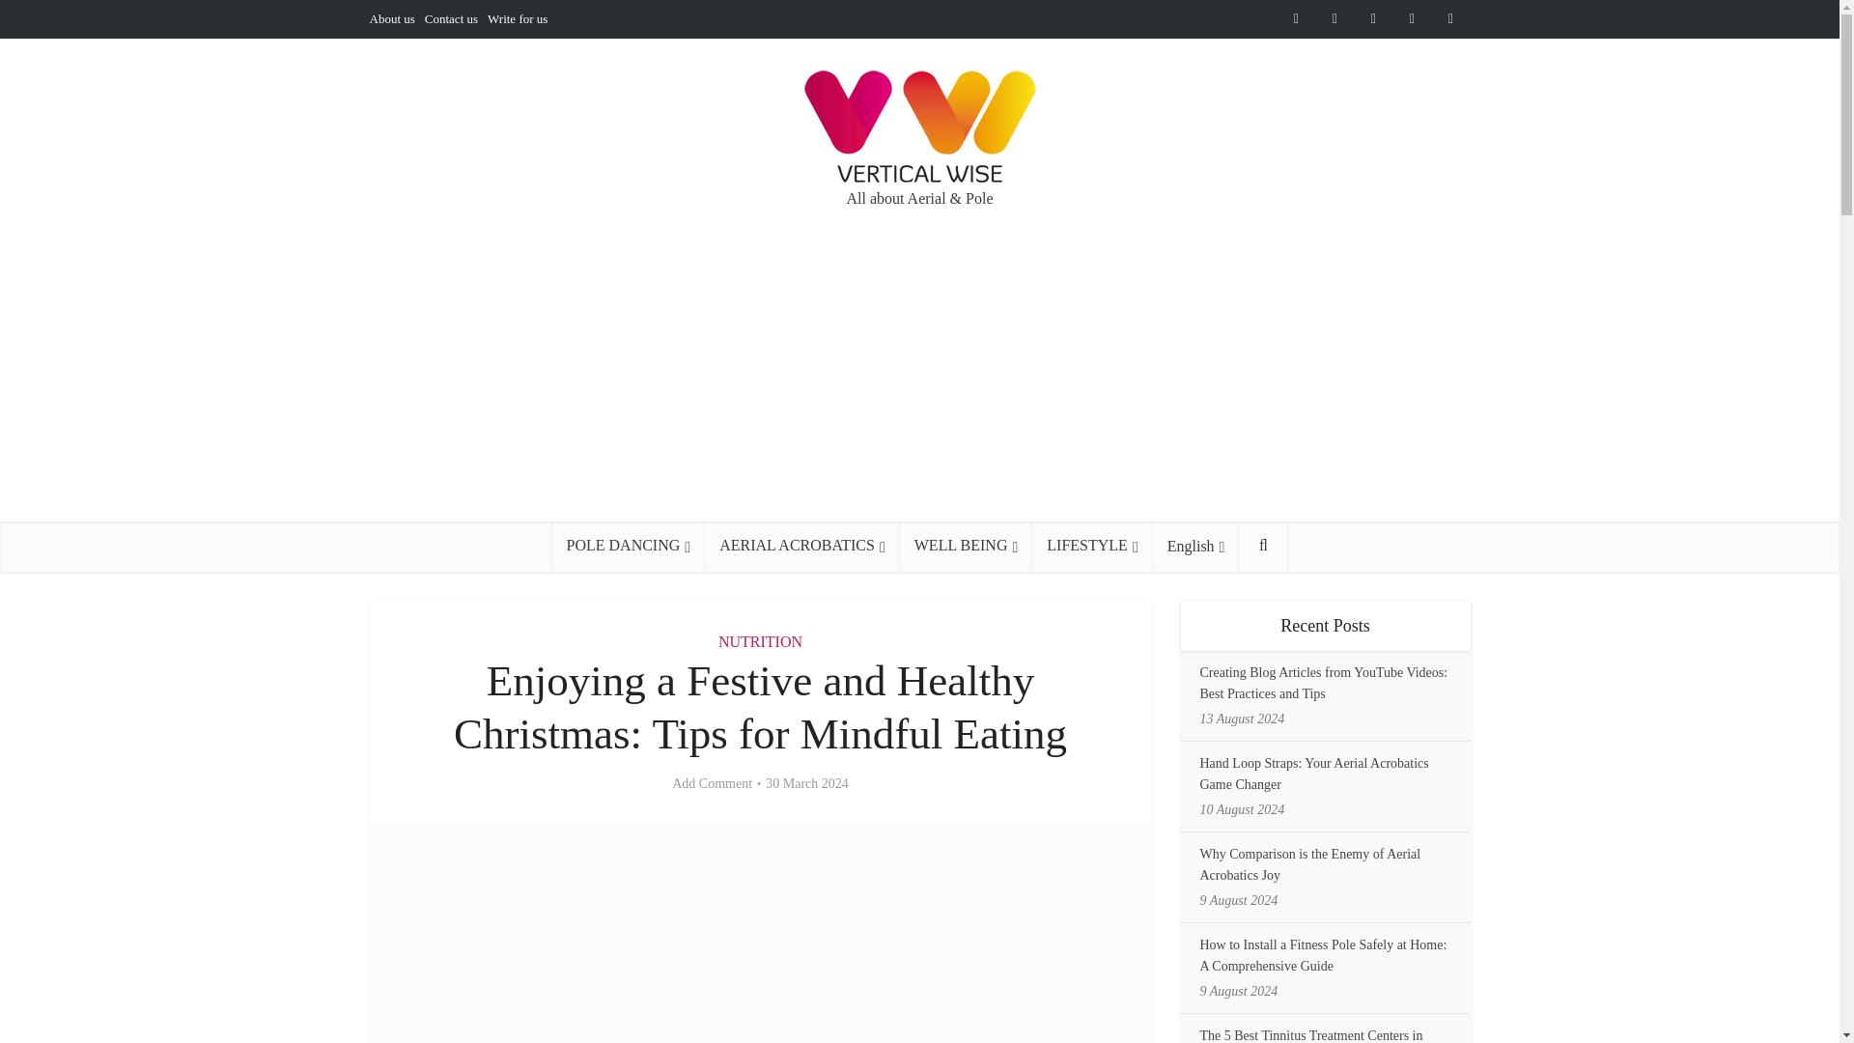 This screenshot has height=1043, width=1854. I want to click on WELL BEING, so click(966, 545).